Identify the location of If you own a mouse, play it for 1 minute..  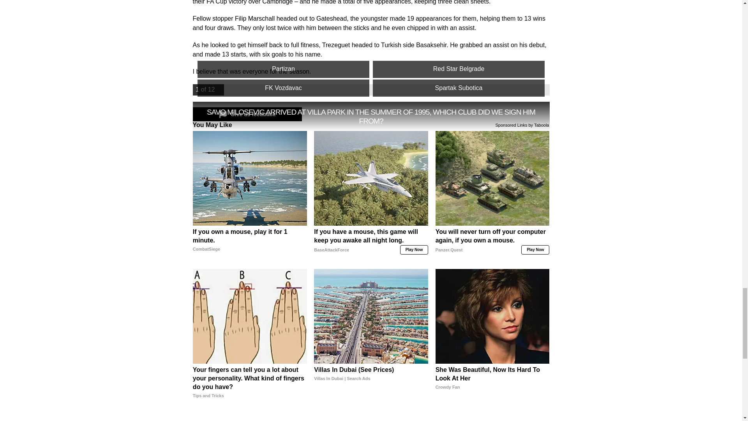
(250, 245).